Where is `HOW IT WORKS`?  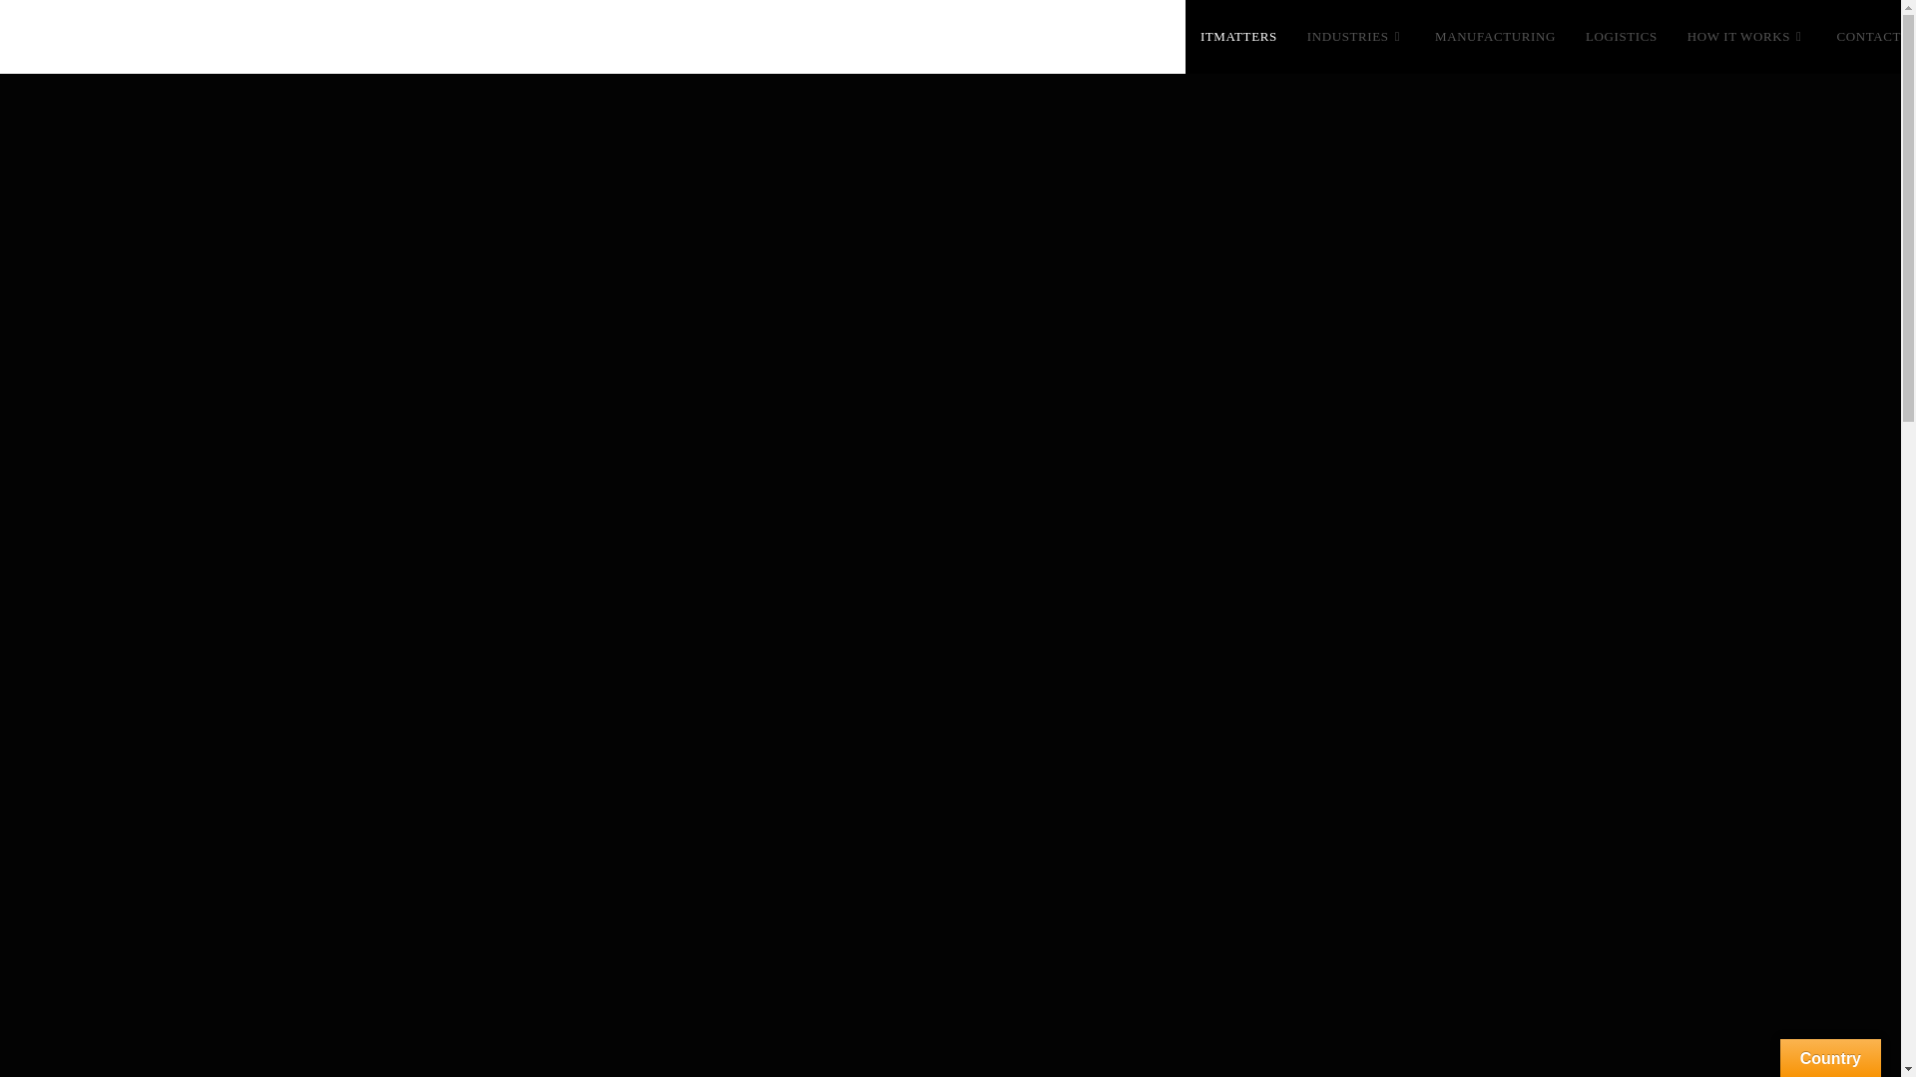
HOW IT WORKS is located at coordinates (1746, 37).